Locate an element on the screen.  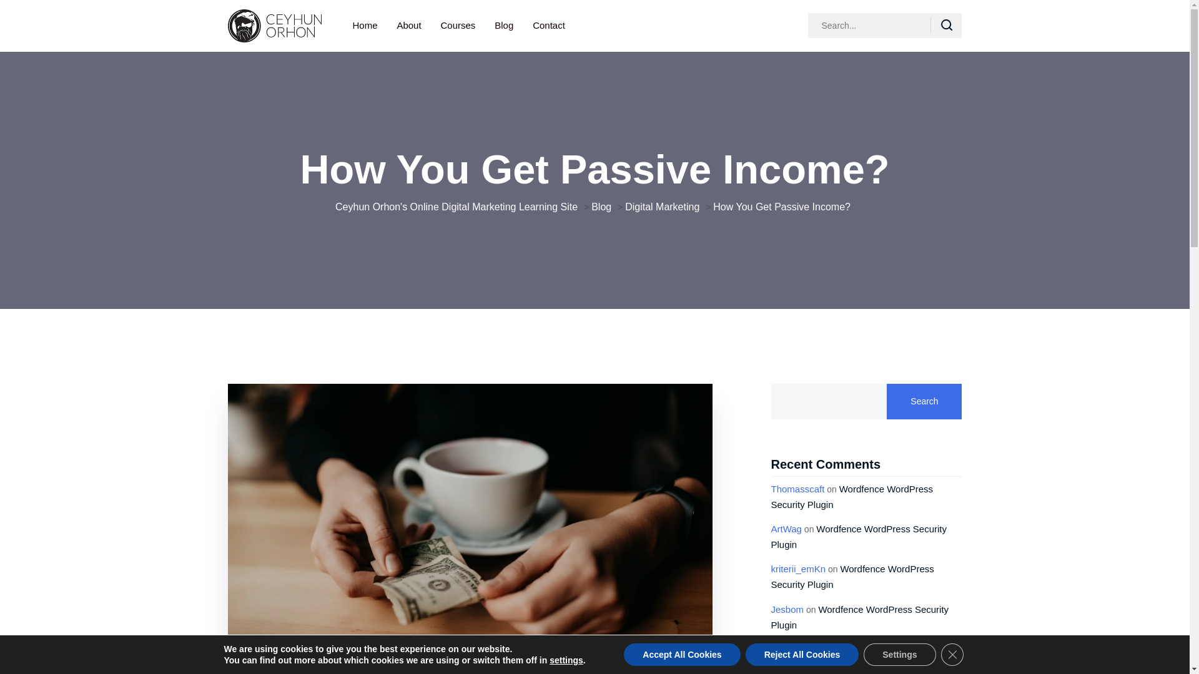
Blog is located at coordinates (601, 206).